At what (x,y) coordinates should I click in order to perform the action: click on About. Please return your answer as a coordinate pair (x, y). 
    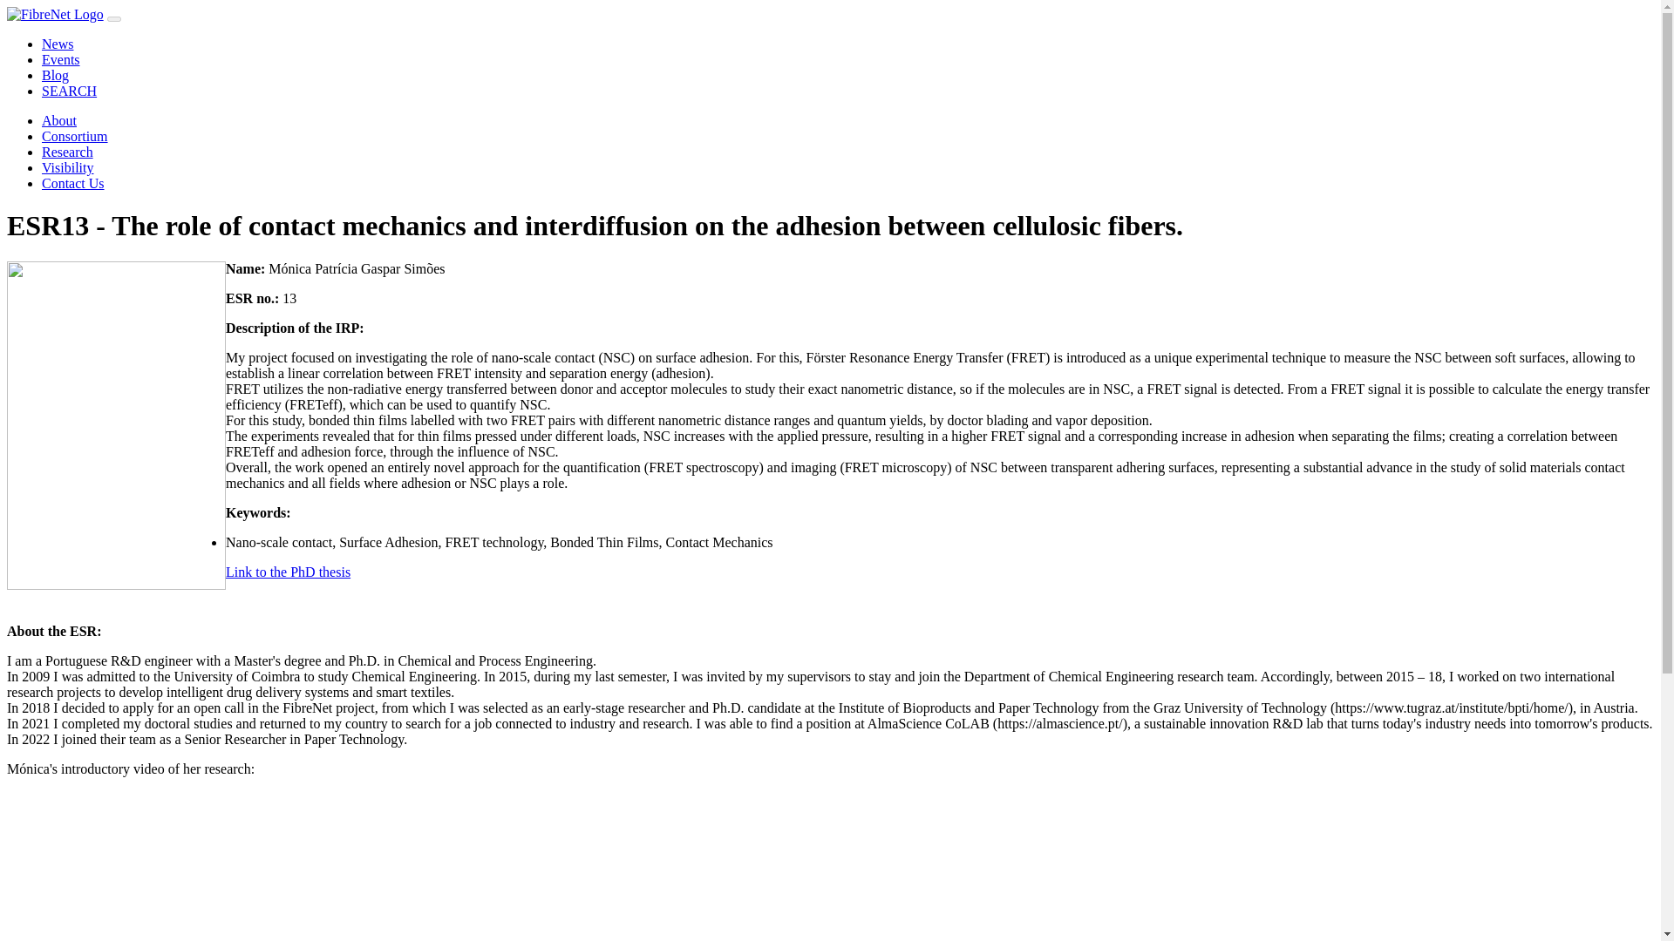
    Looking at the image, I should click on (59, 120).